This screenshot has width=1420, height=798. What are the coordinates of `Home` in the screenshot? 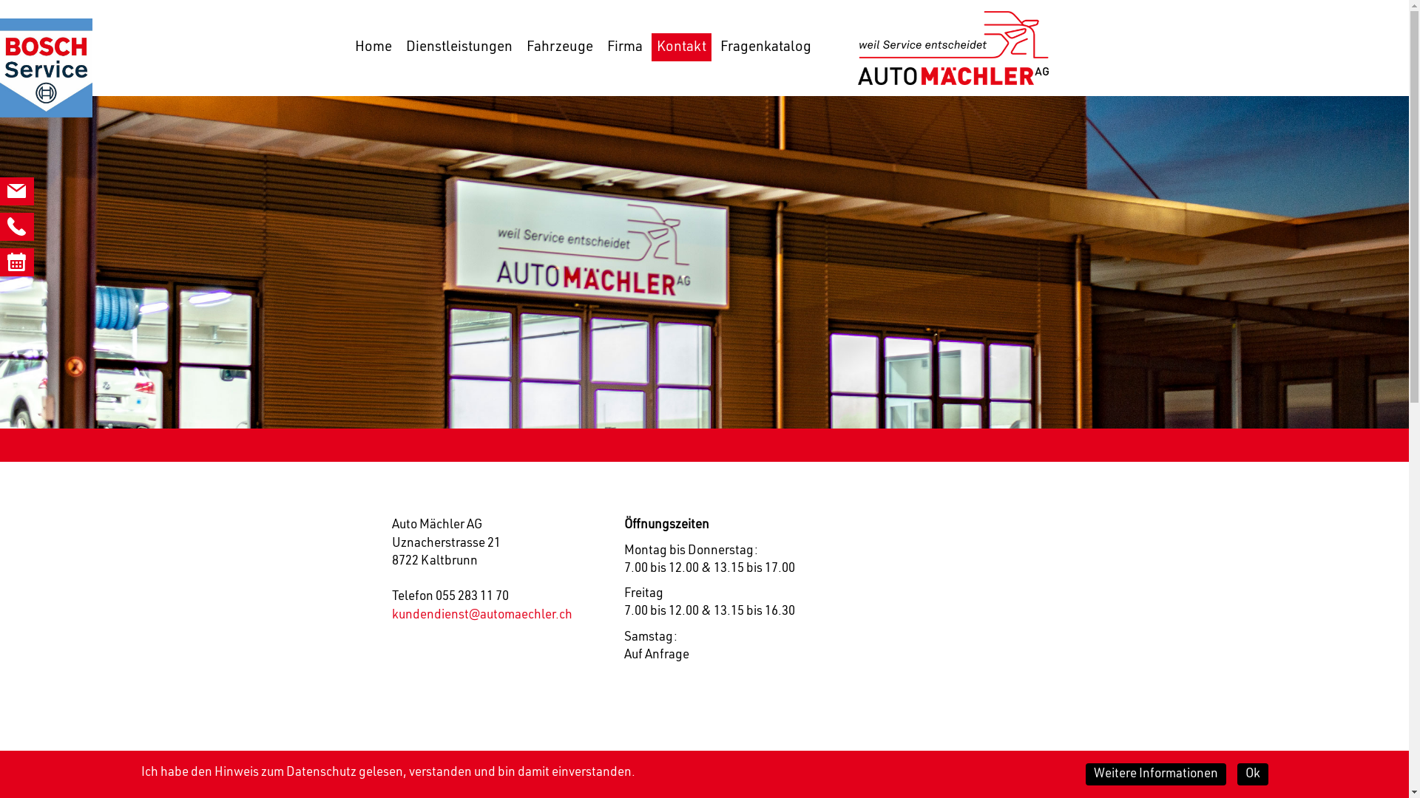 It's located at (373, 47).